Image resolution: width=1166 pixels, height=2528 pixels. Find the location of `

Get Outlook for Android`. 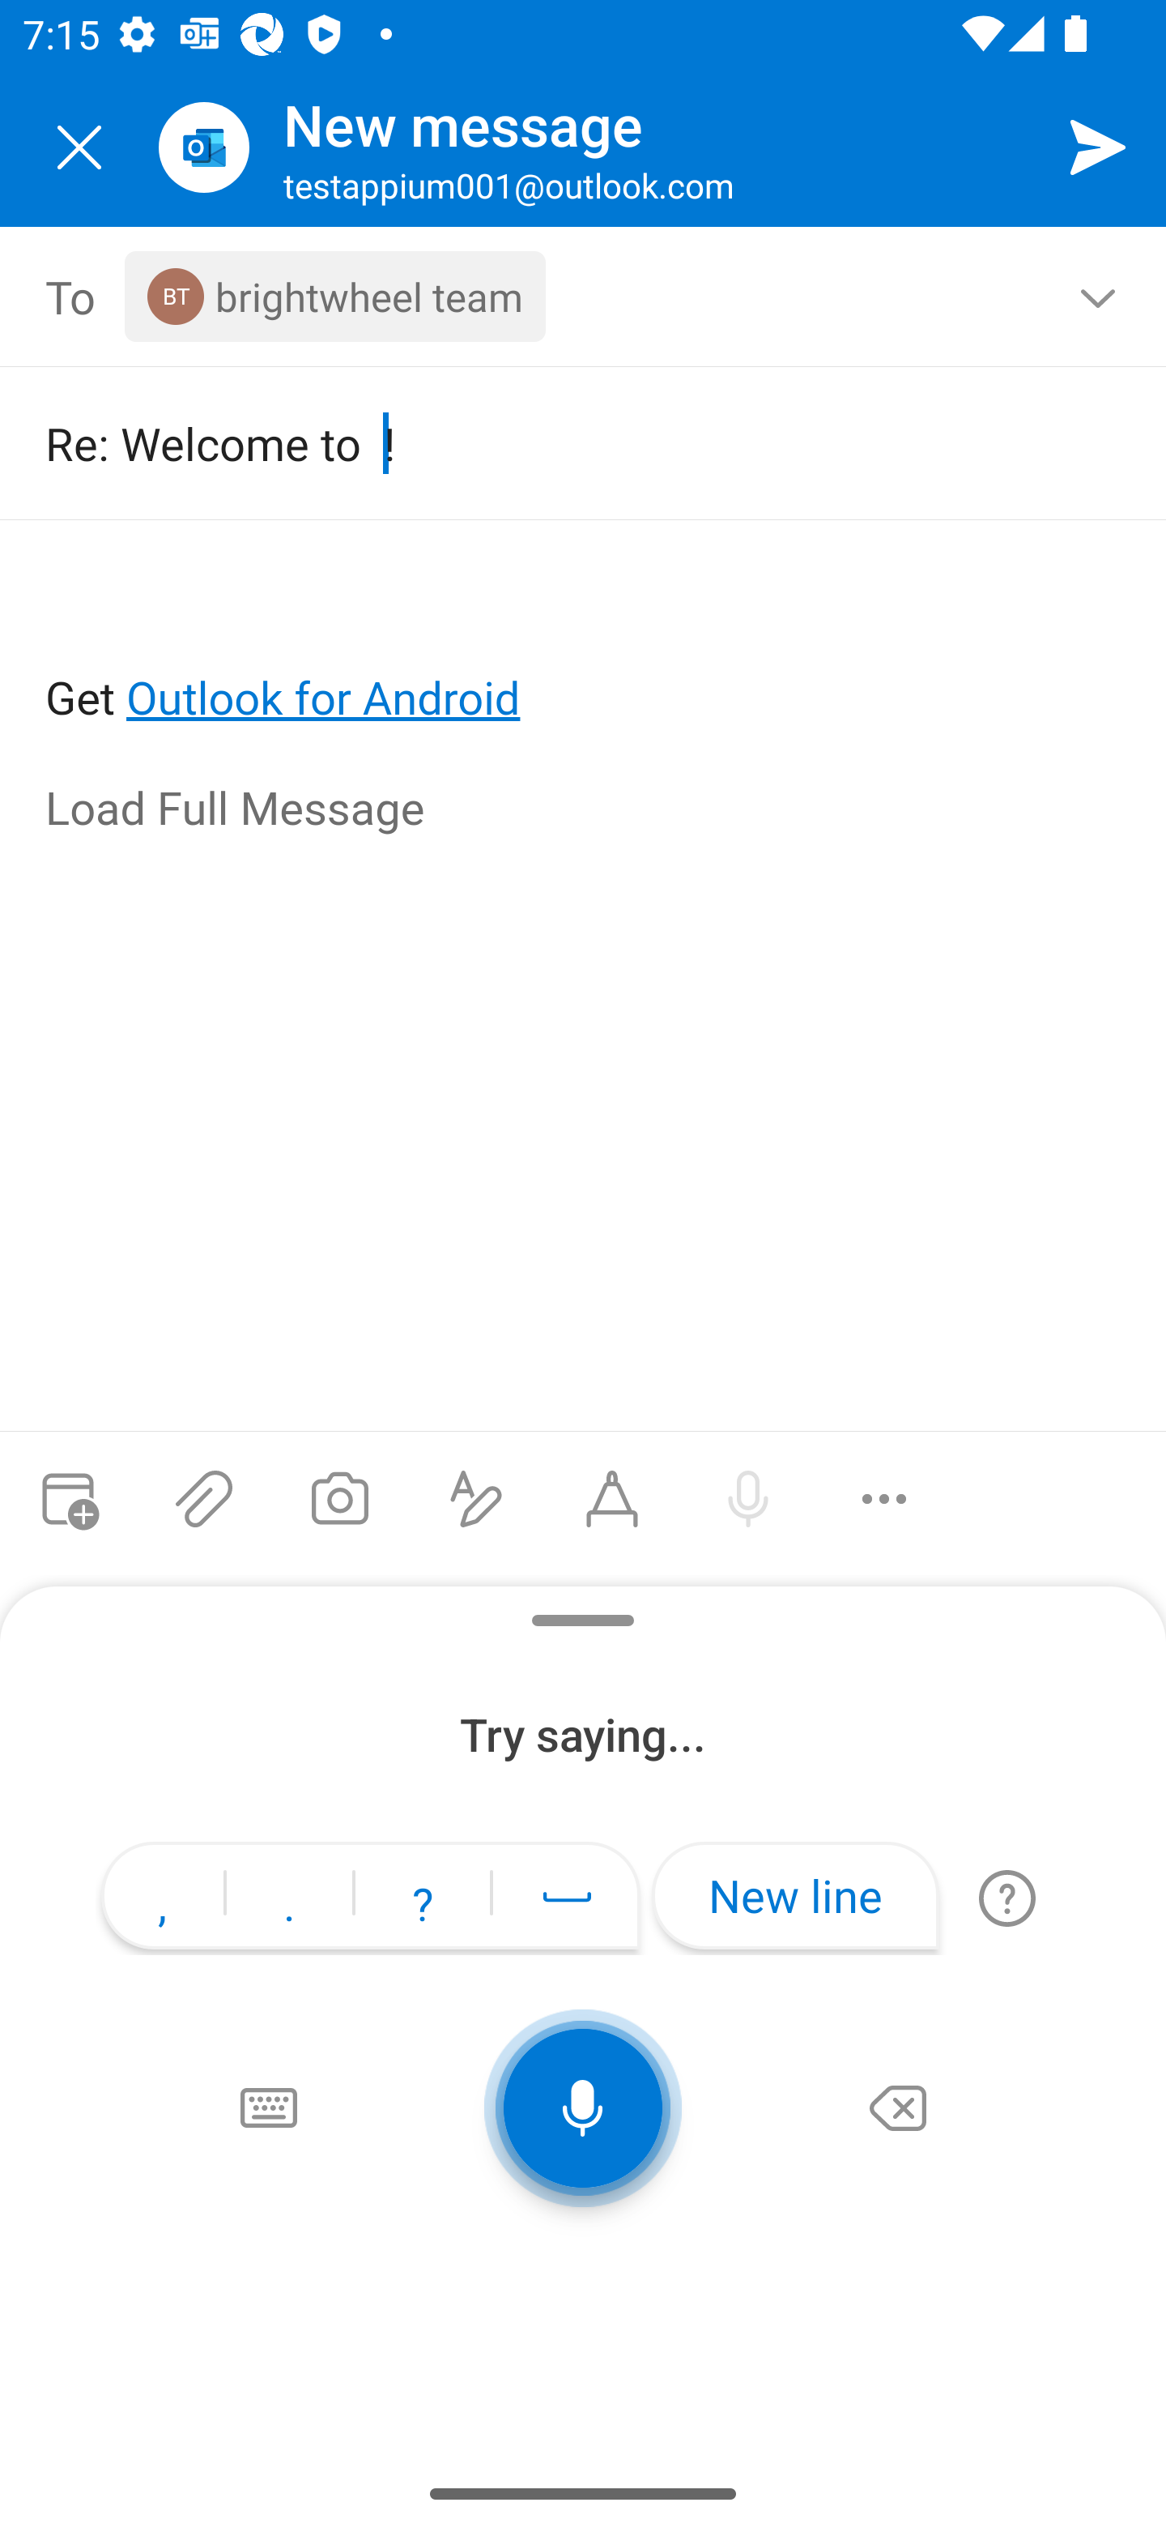



Get Outlook for Android is located at coordinates (585, 645).